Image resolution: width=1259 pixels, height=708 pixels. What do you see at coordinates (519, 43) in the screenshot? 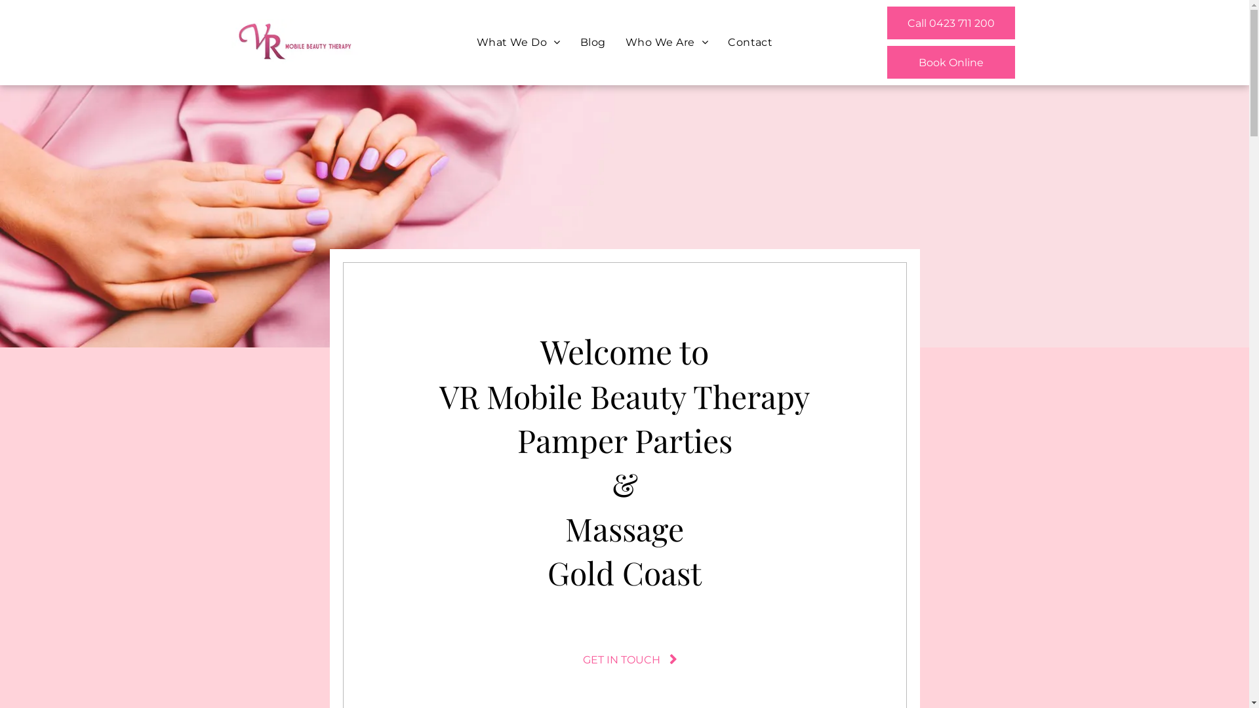
I see `What We Do` at bounding box center [519, 43].